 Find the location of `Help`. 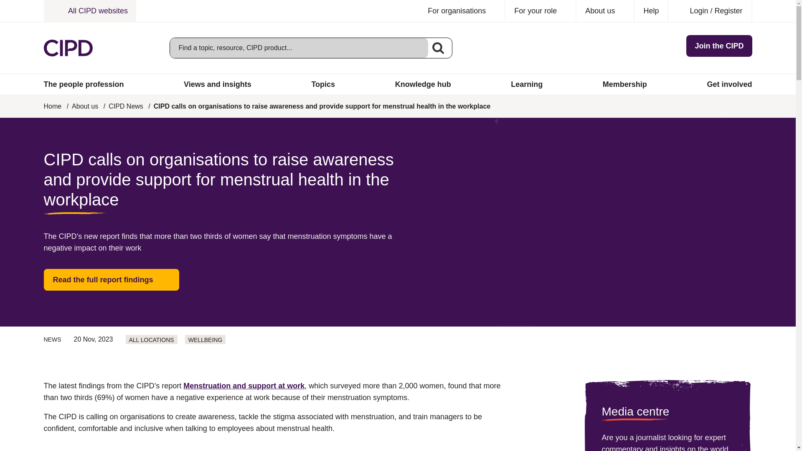

Help is located at coordinates (651, 11).